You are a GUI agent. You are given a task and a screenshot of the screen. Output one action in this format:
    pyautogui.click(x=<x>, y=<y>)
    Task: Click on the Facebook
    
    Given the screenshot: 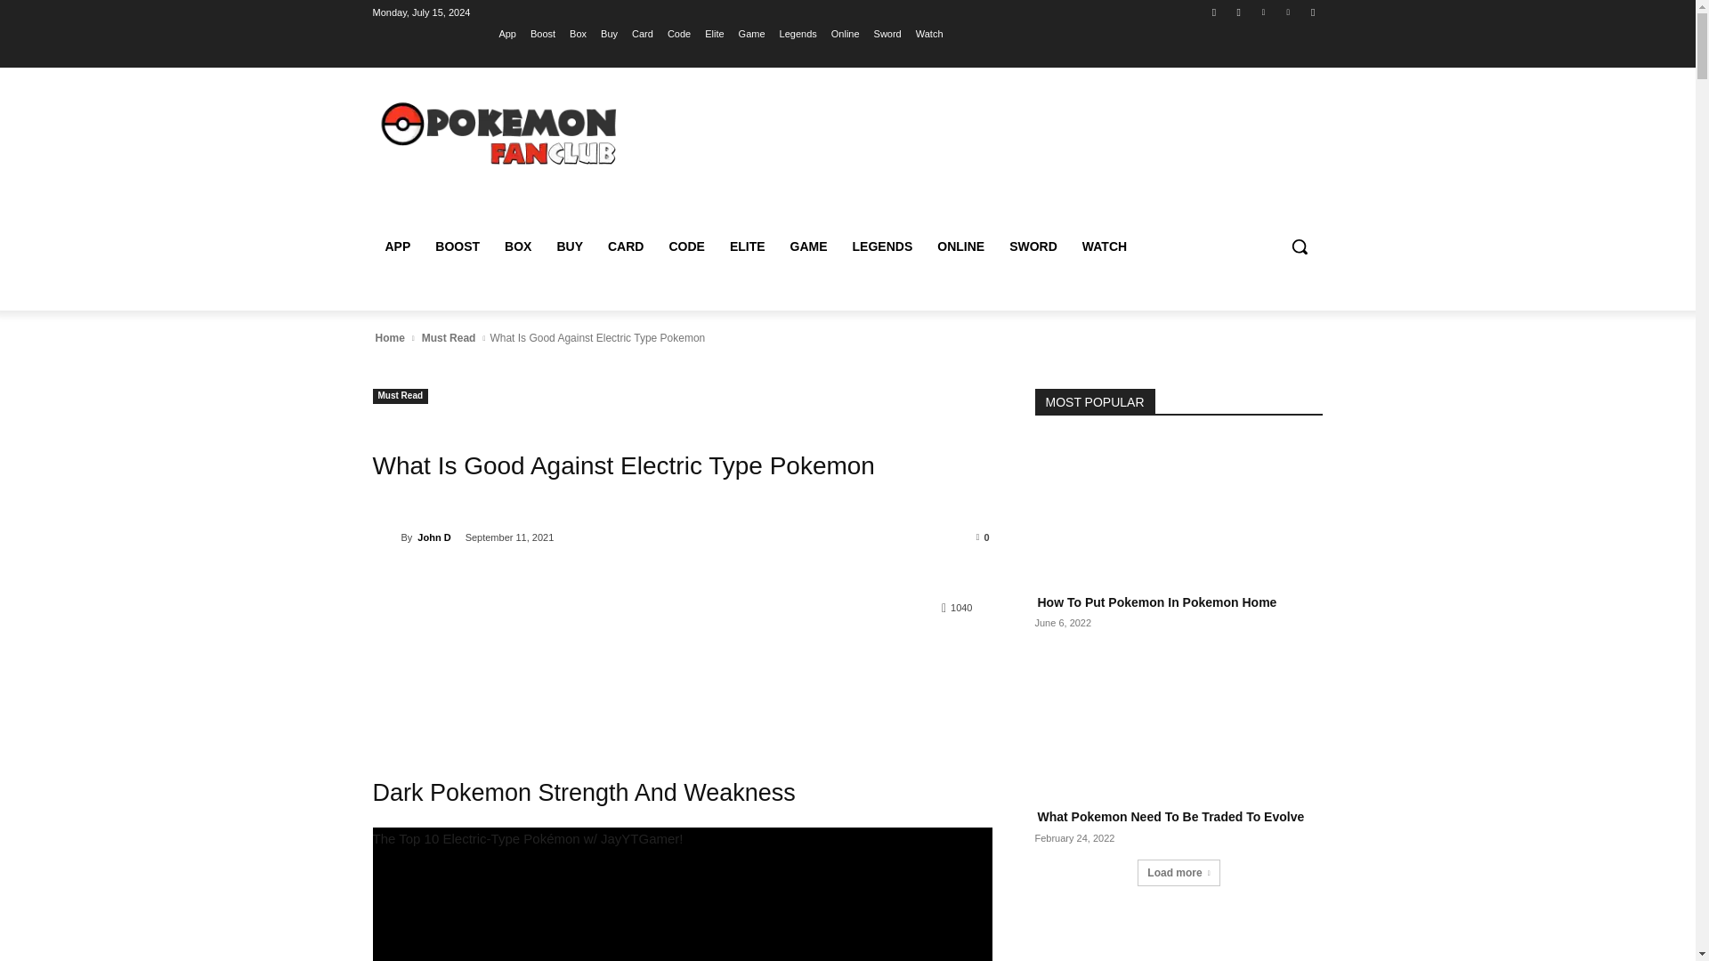 What is the action you would take?
    pyautogui.click(x=1214, y=12)
    